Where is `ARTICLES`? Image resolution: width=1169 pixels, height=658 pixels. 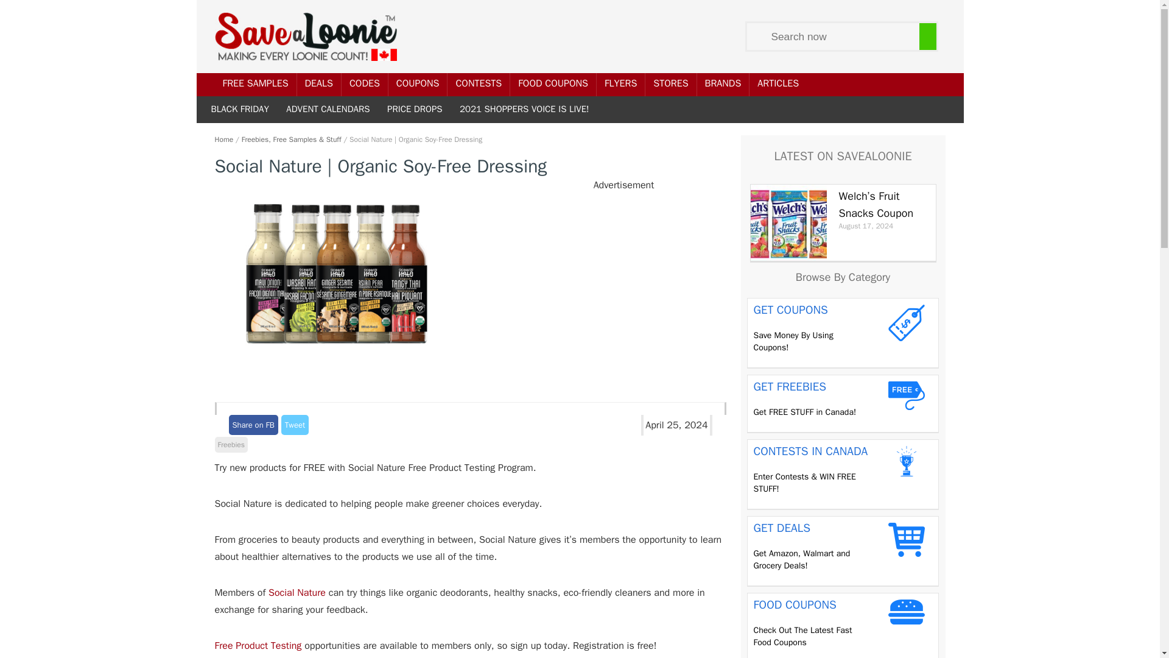
ARTICLES is located at coordinates (778, 84).